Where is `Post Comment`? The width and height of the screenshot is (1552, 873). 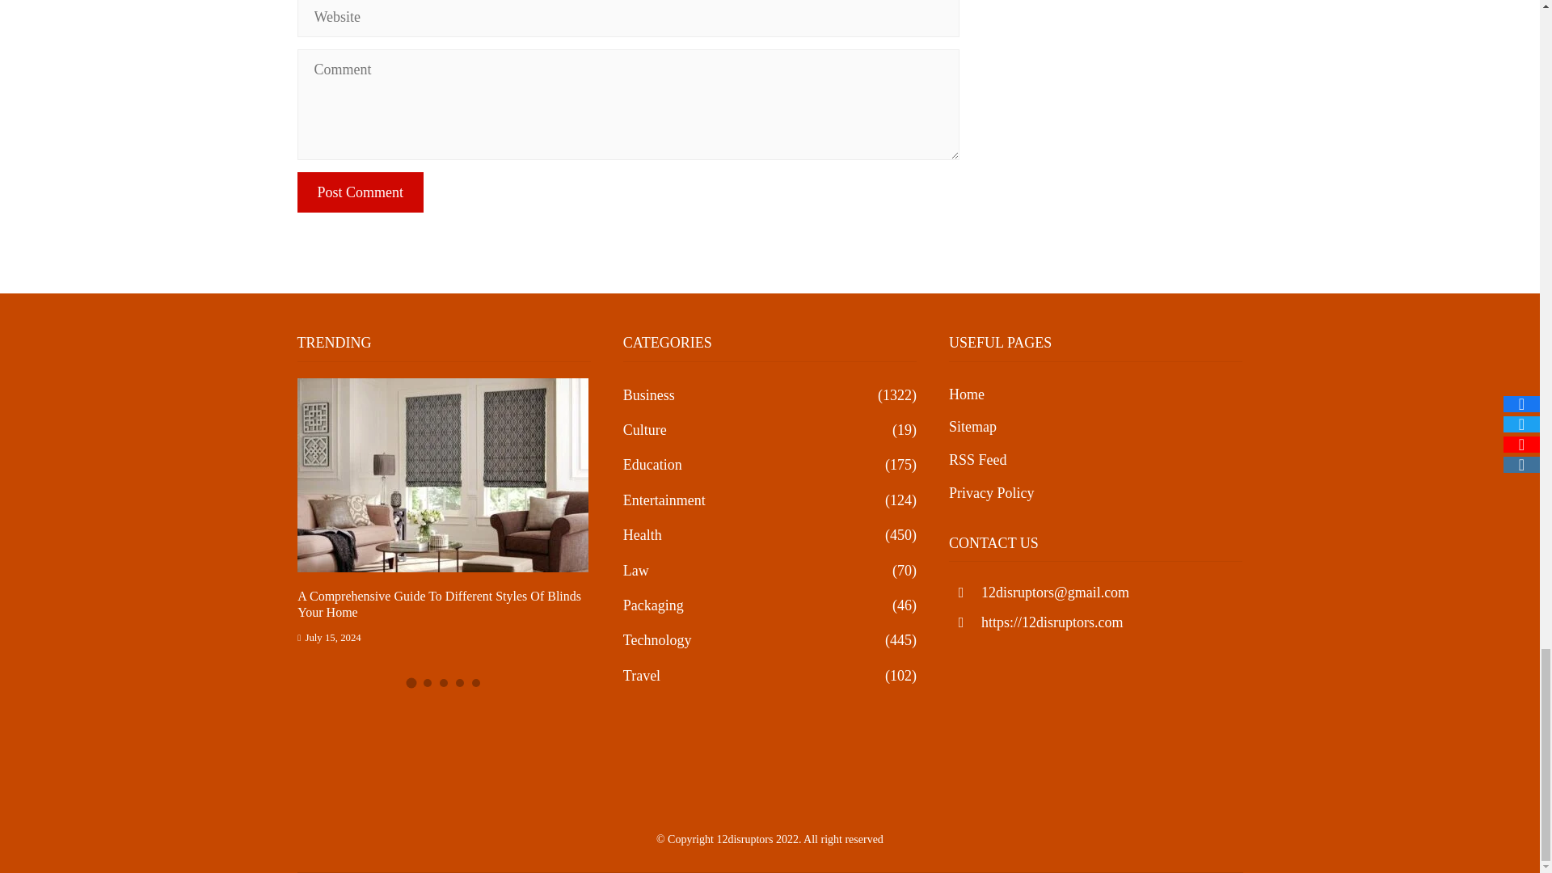 Post Comment is located at coordinates (361, 192).